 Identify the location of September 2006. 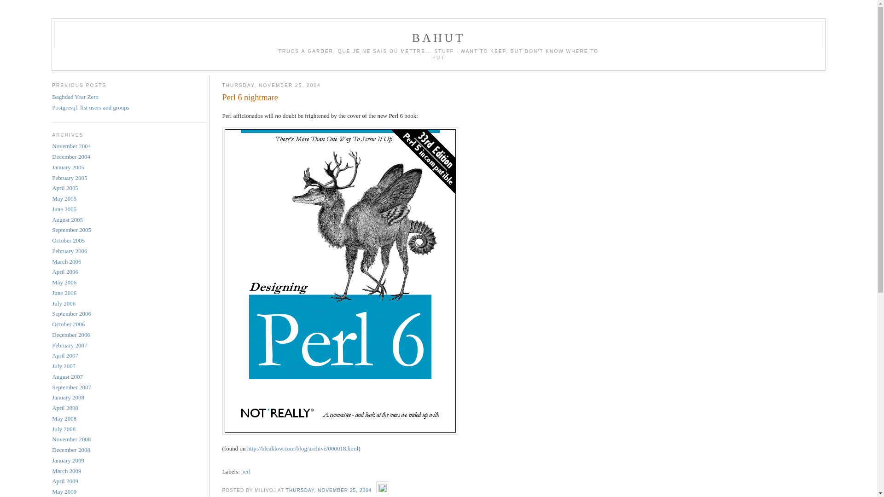
(72, 314).